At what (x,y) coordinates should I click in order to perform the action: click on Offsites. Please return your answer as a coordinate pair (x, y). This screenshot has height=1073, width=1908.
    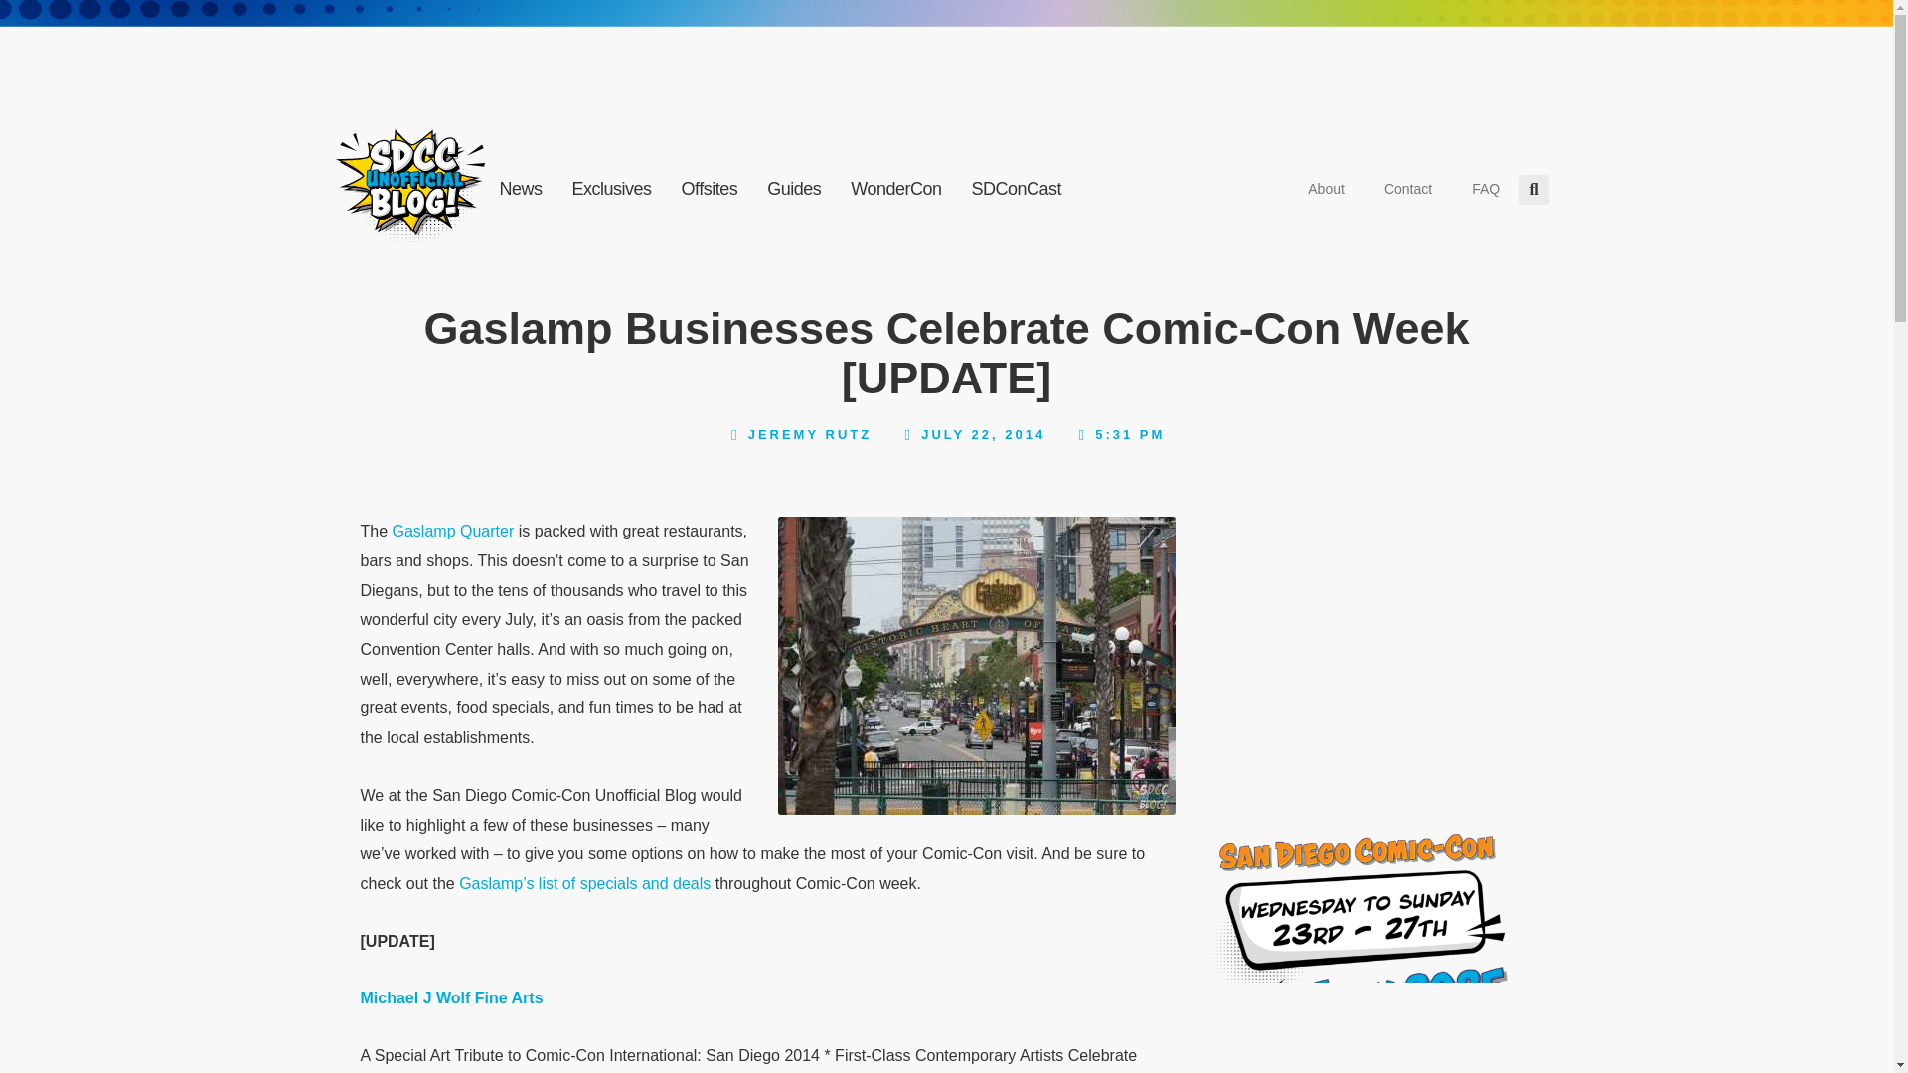
    Looking at the image, I should click on (710, 189).